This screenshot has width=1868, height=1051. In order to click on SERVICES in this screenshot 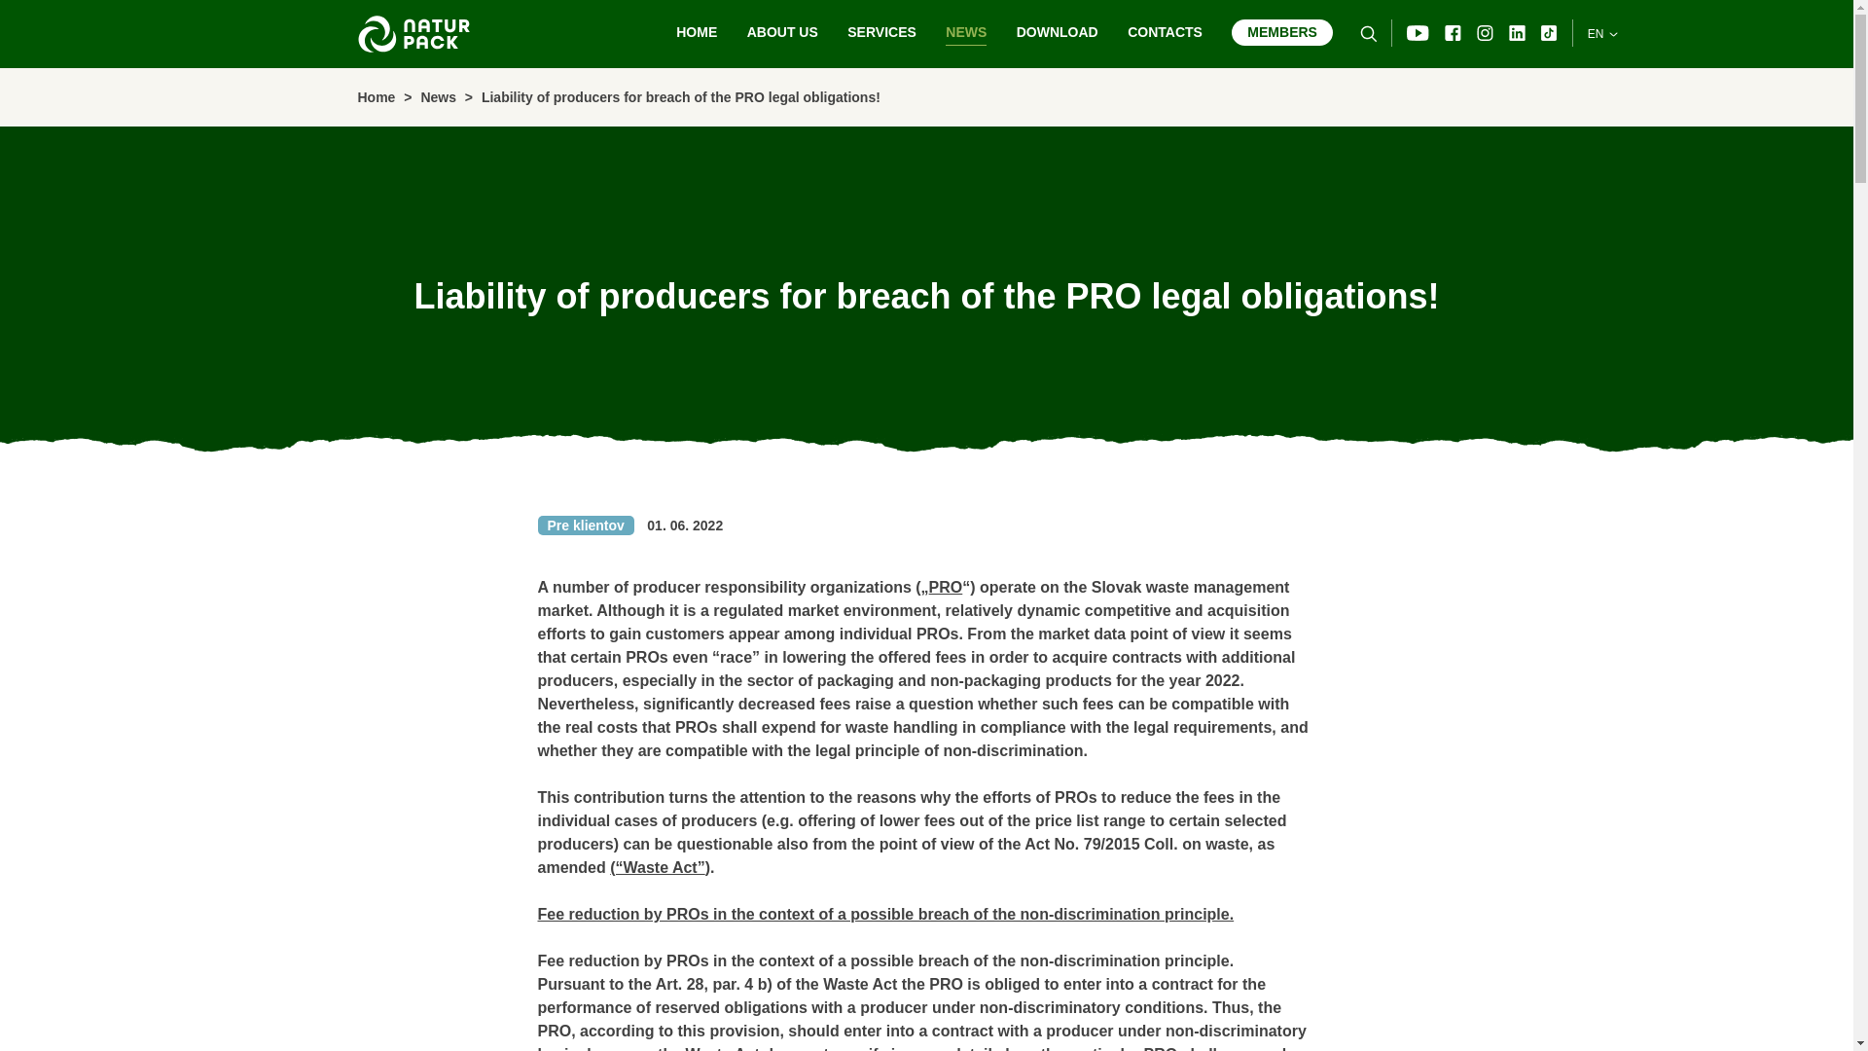, I will do `click(881, 33)`.